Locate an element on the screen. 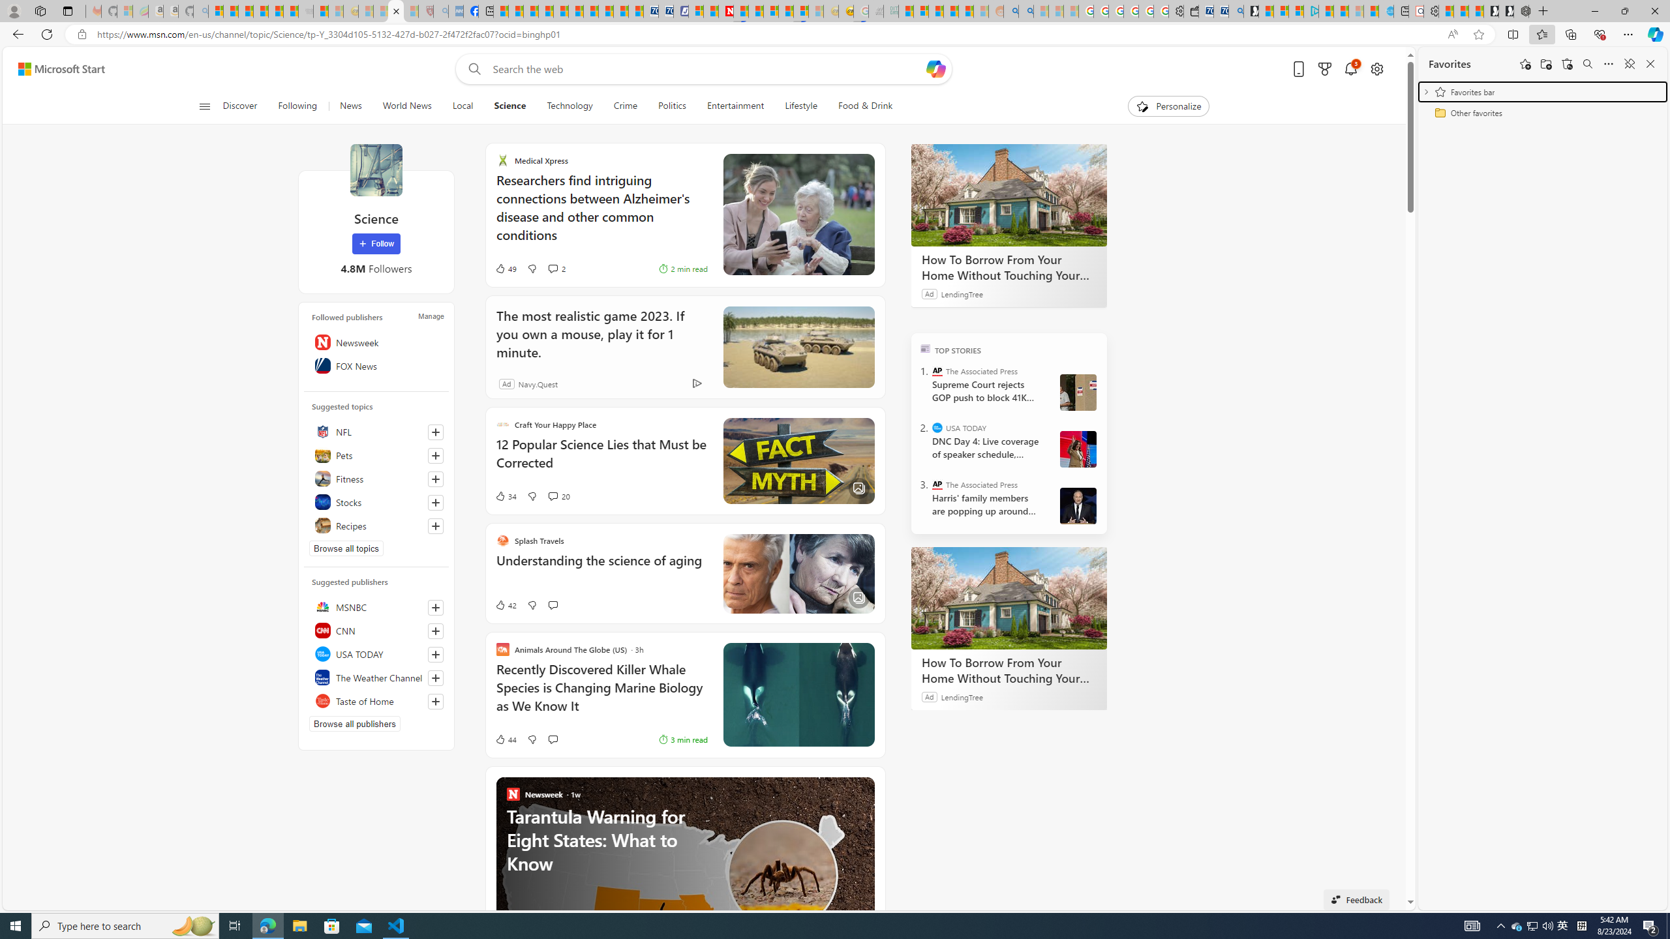 Image resolution: width=1670 pixels, height=939 pixels. 14 Common Myths Debunked By Scientific Facts is located at coordinates (757, 11).